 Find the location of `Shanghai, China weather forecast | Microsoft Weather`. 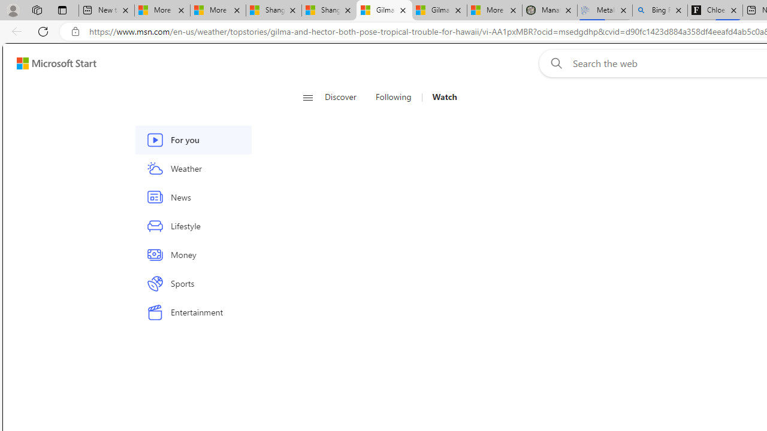

Shanghai, China weather forecast | Microsoft Weather is located at coordinates (330, 11).